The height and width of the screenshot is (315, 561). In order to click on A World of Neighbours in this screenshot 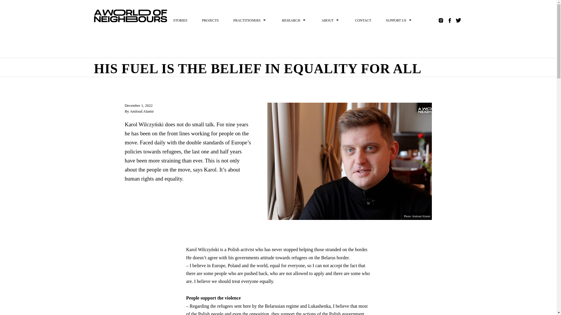, I will do `click(131, 16)`.